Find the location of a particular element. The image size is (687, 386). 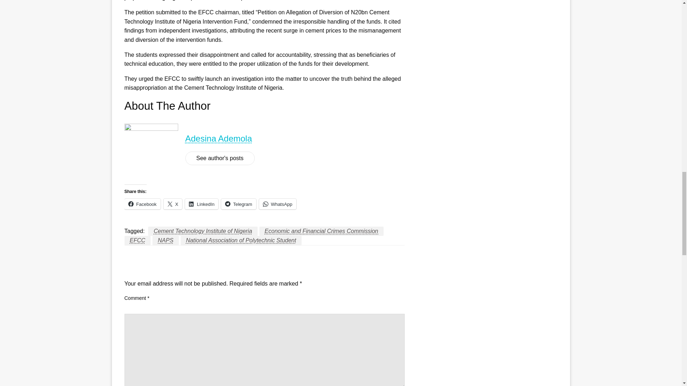

See author's posts is located at coordinates (220, 158).